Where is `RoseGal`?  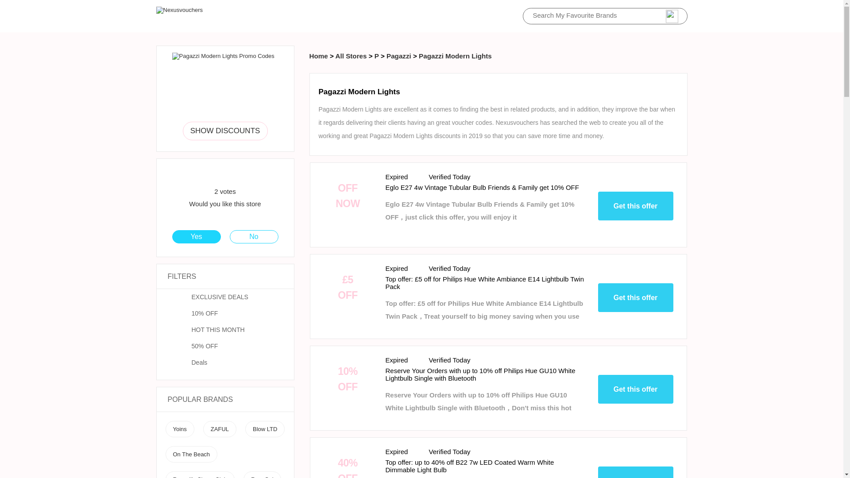 RoseGal is located at coordinates (262, 477).